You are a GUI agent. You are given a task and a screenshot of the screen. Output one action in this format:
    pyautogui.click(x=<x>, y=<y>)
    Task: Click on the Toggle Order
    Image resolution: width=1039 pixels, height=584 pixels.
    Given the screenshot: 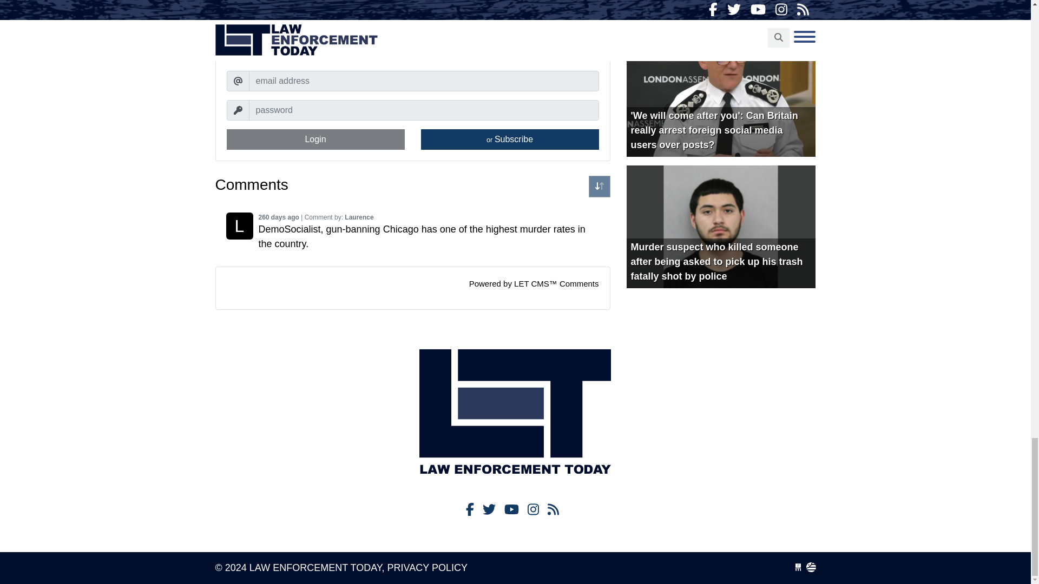 What is the action you would take?
    pyautogui.click(x=600, y=187)
    